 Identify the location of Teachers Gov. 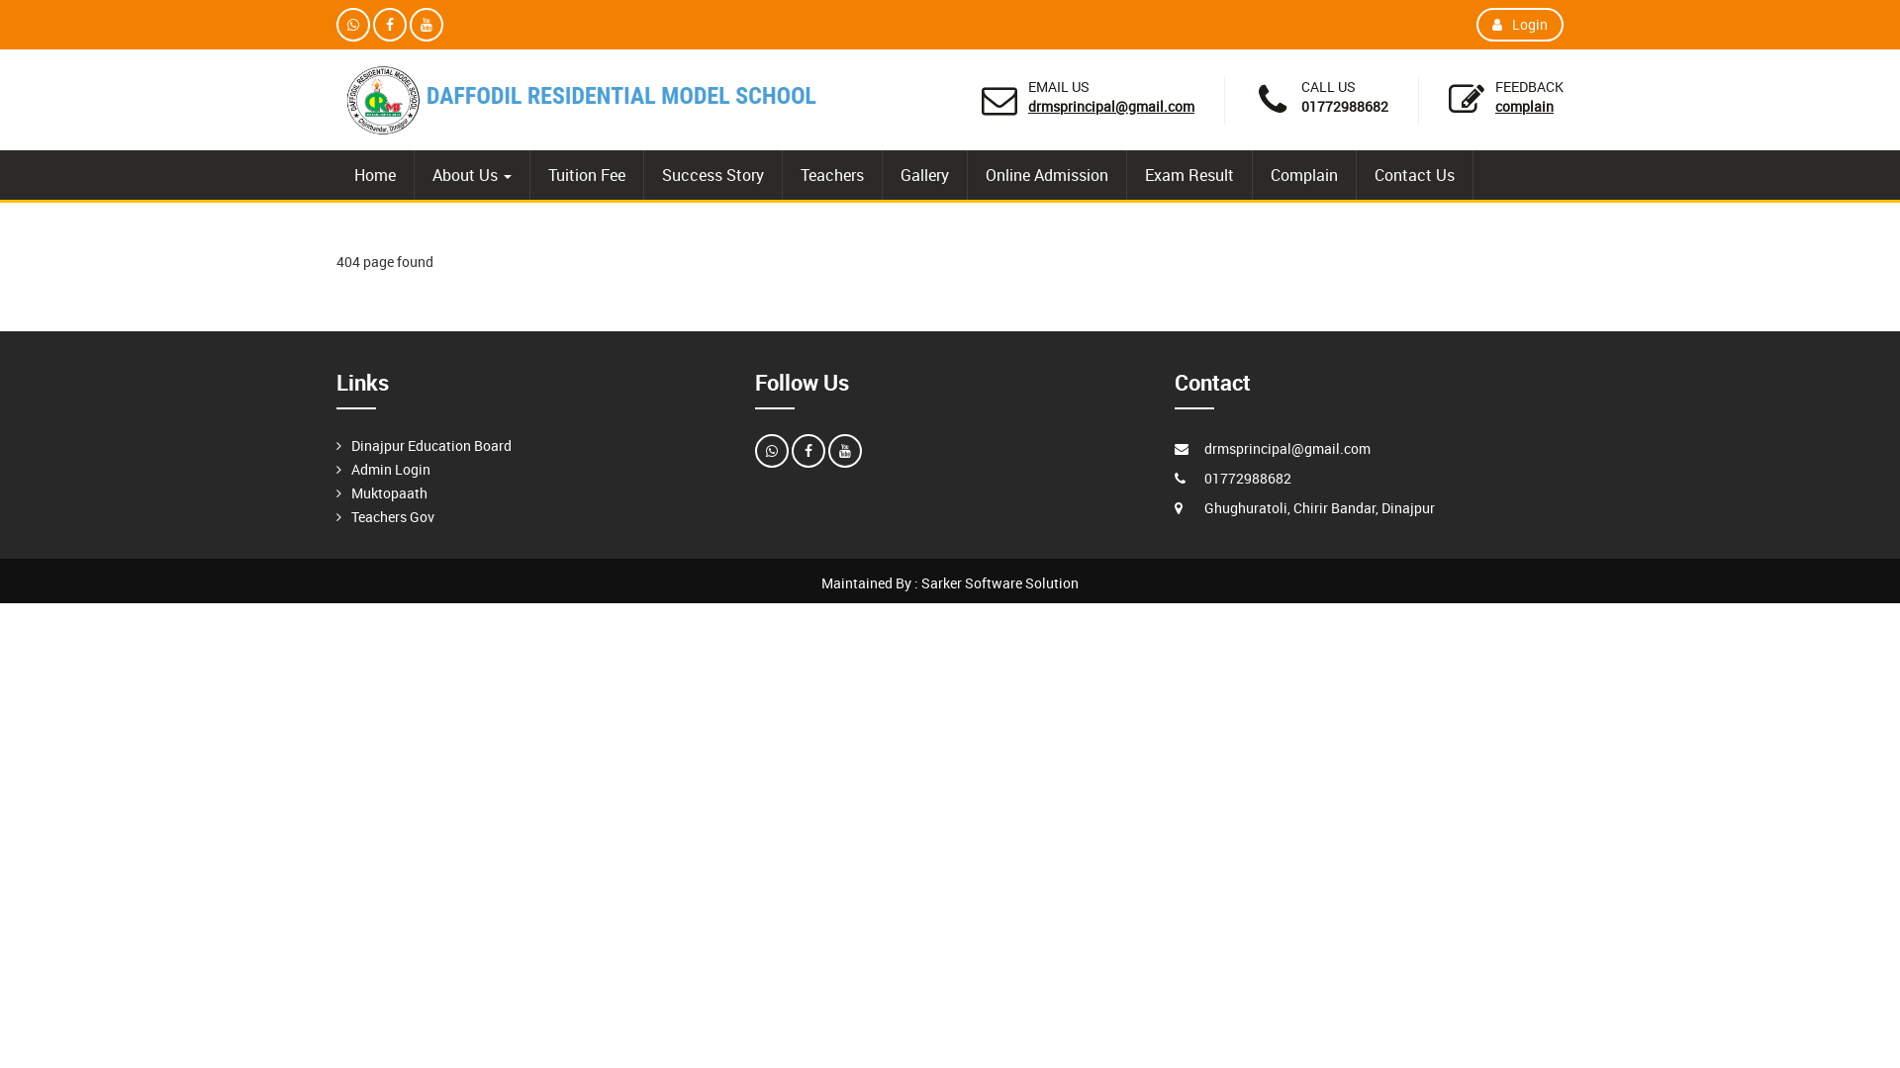
(393, 516).